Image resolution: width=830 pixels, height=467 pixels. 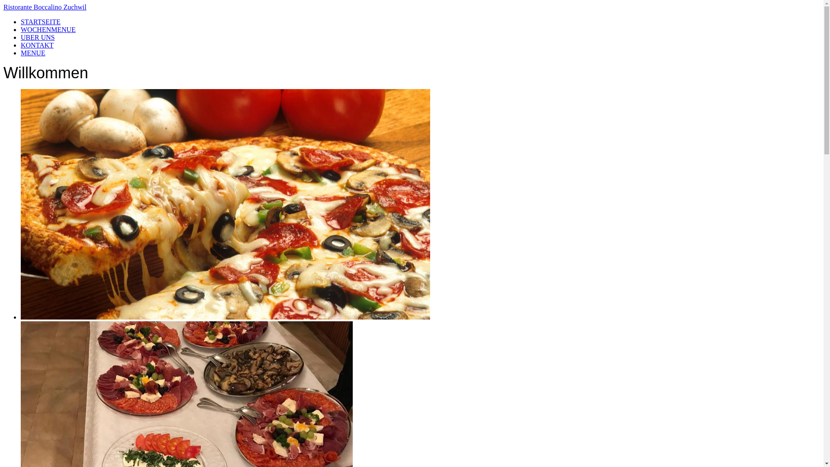 What do you see at coordinates (41, 22) in the screenshot?
I see `STARTSEITE` at bounding box center [41, 22].